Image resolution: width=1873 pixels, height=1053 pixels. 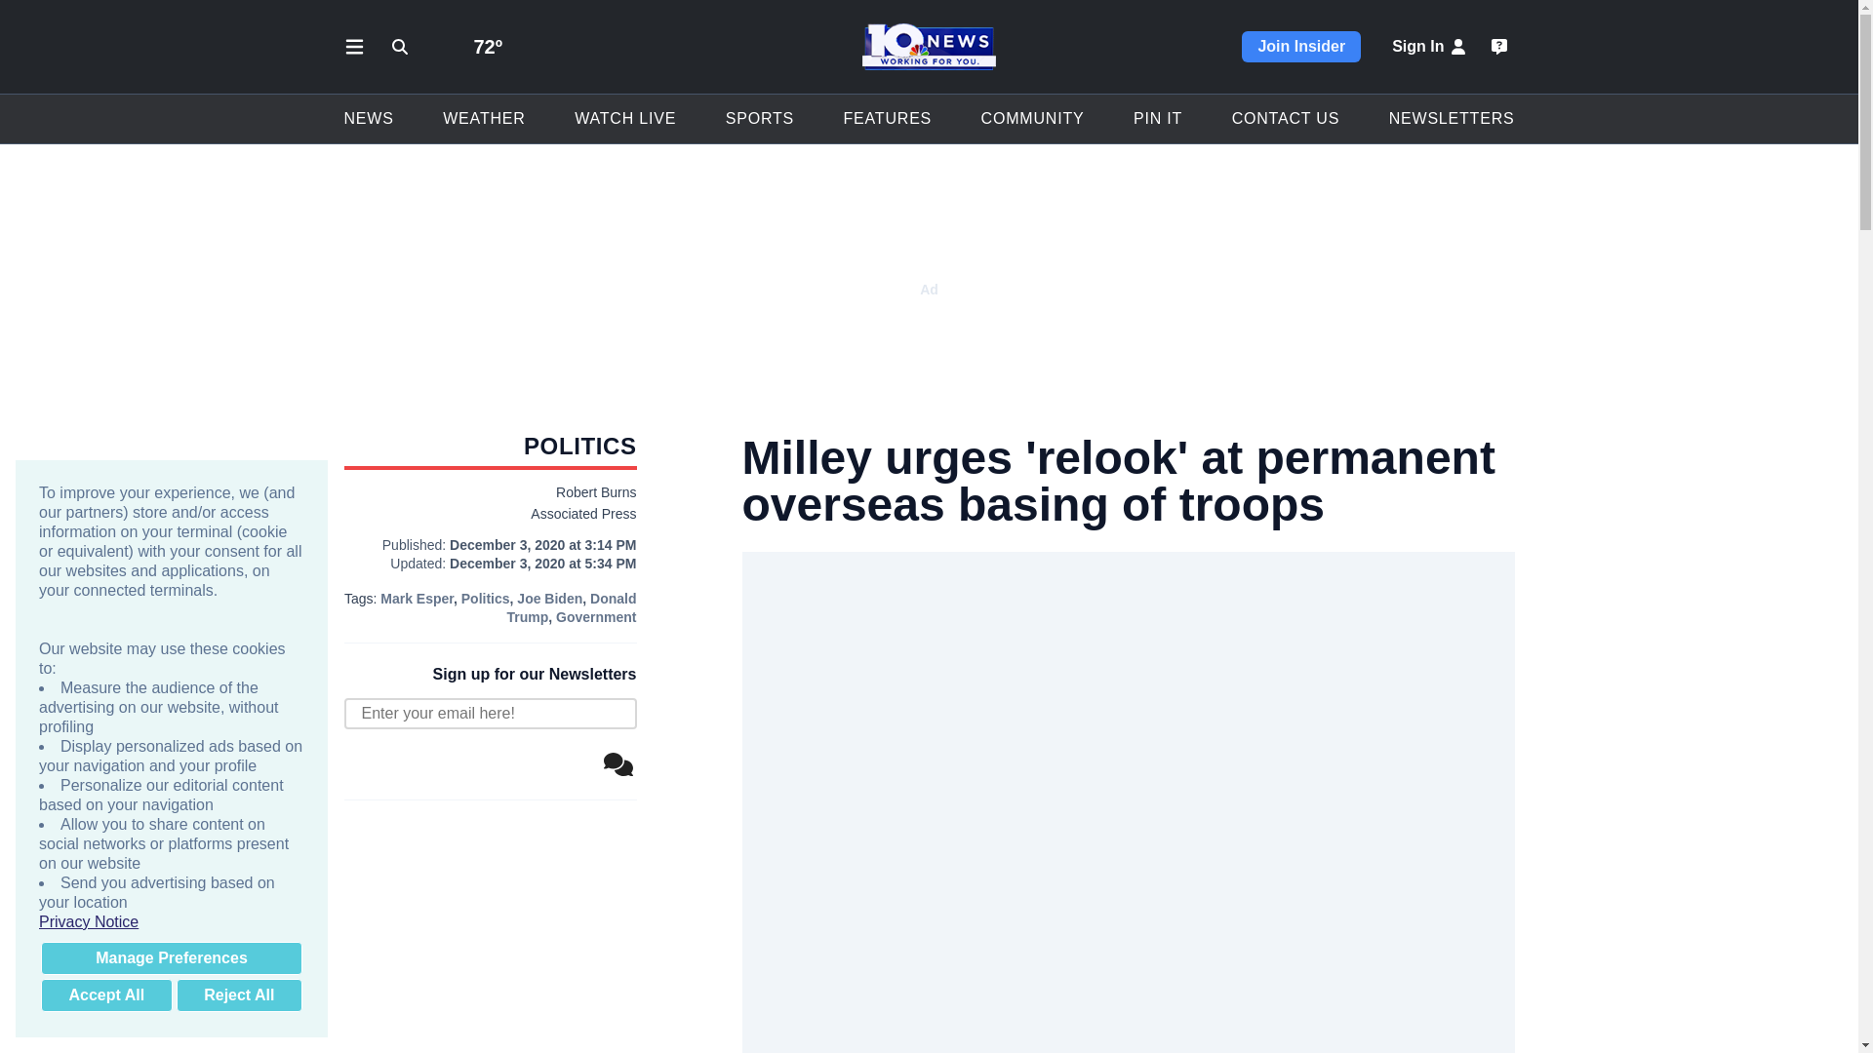 What do you see at coordinates (1301, 47) in the screenshot?
I see `Join Insider` at bounding box center [1301, 47].